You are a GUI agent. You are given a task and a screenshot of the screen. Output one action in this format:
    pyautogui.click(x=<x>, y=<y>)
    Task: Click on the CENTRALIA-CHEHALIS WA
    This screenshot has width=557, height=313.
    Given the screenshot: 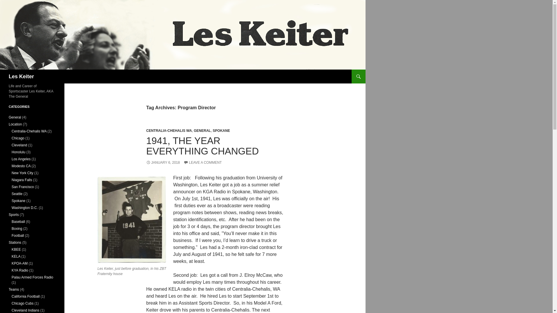 What is the action you would take?
    pyautogui.click(x=169, y=130)
    